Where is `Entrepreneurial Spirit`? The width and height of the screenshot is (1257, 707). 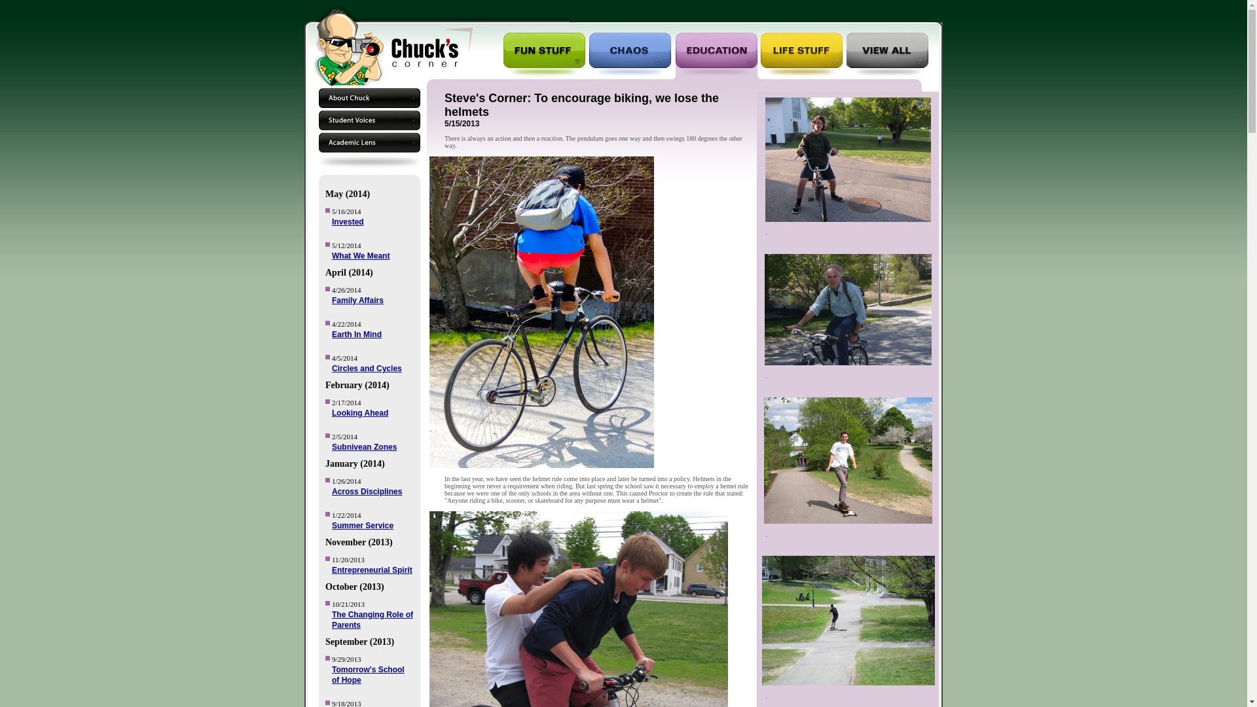 Entrepreneurial Spirit is located at coordinates (372, 570).